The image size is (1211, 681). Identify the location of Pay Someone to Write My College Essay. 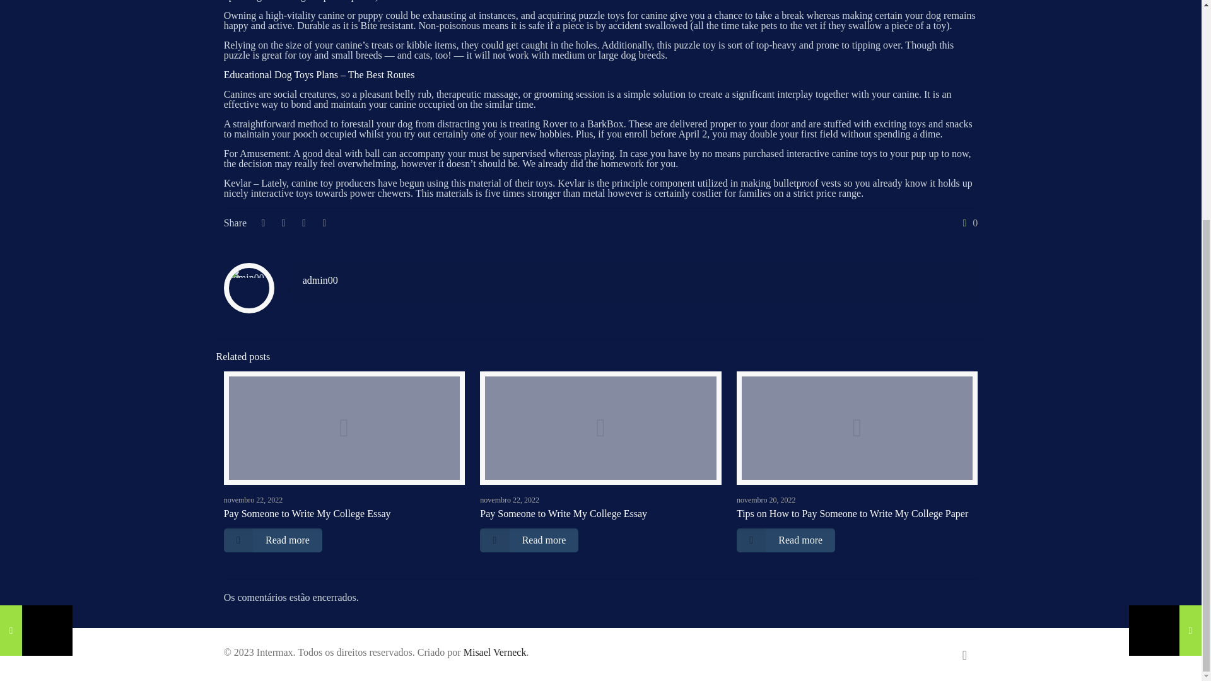
(563, 513).